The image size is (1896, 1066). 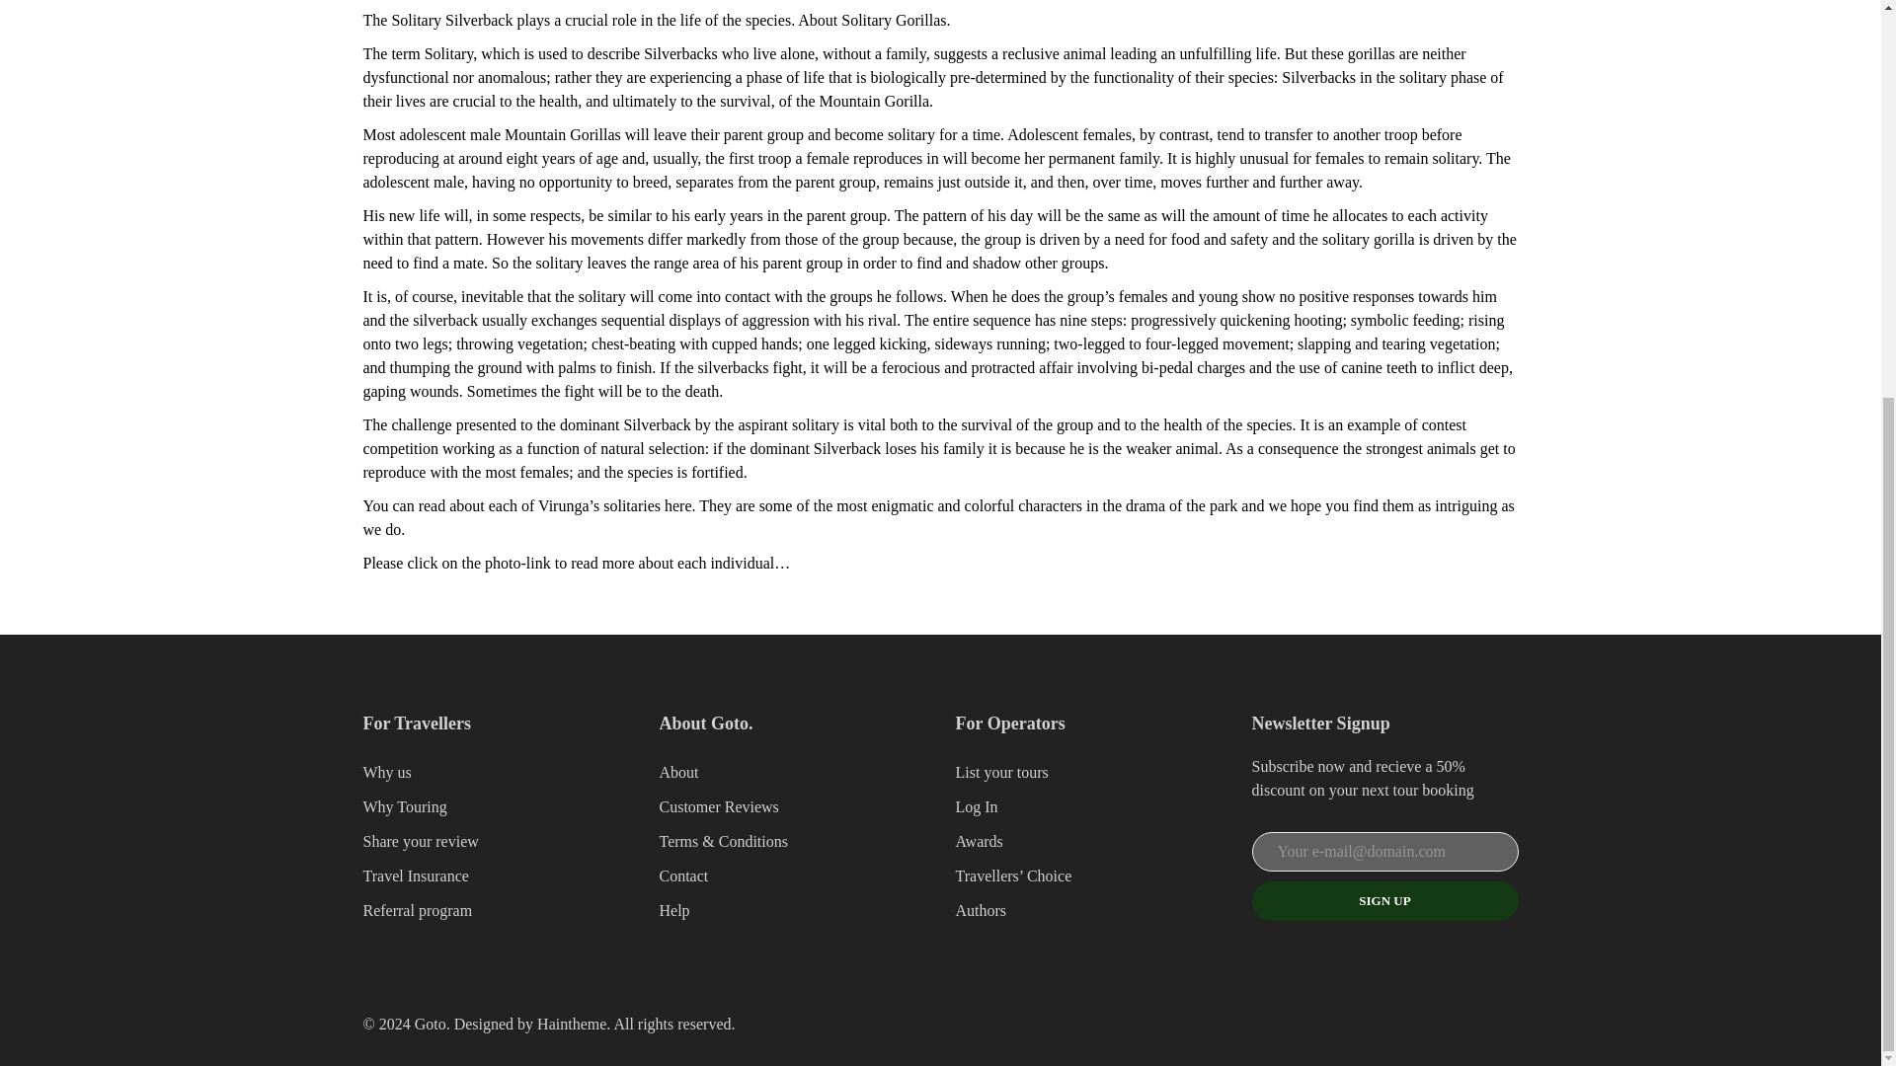 What do you see at coordinates (684, 876) in the screenshot?
I see `Contact` at bounding box center [684, 876].